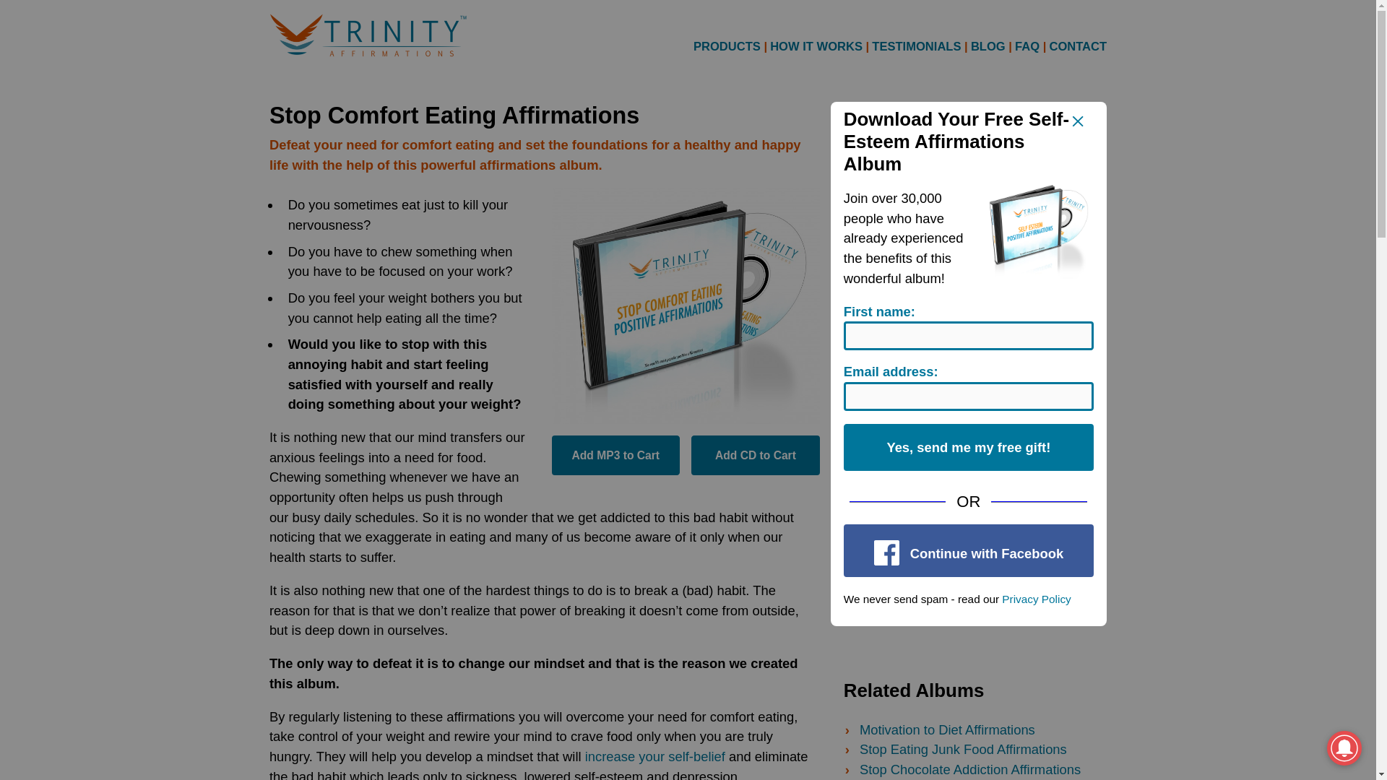  What do you see at coordinates (615, 455) in the screenshot?
I see `Add MP3 to Cart` at bounding box center [615, 455].